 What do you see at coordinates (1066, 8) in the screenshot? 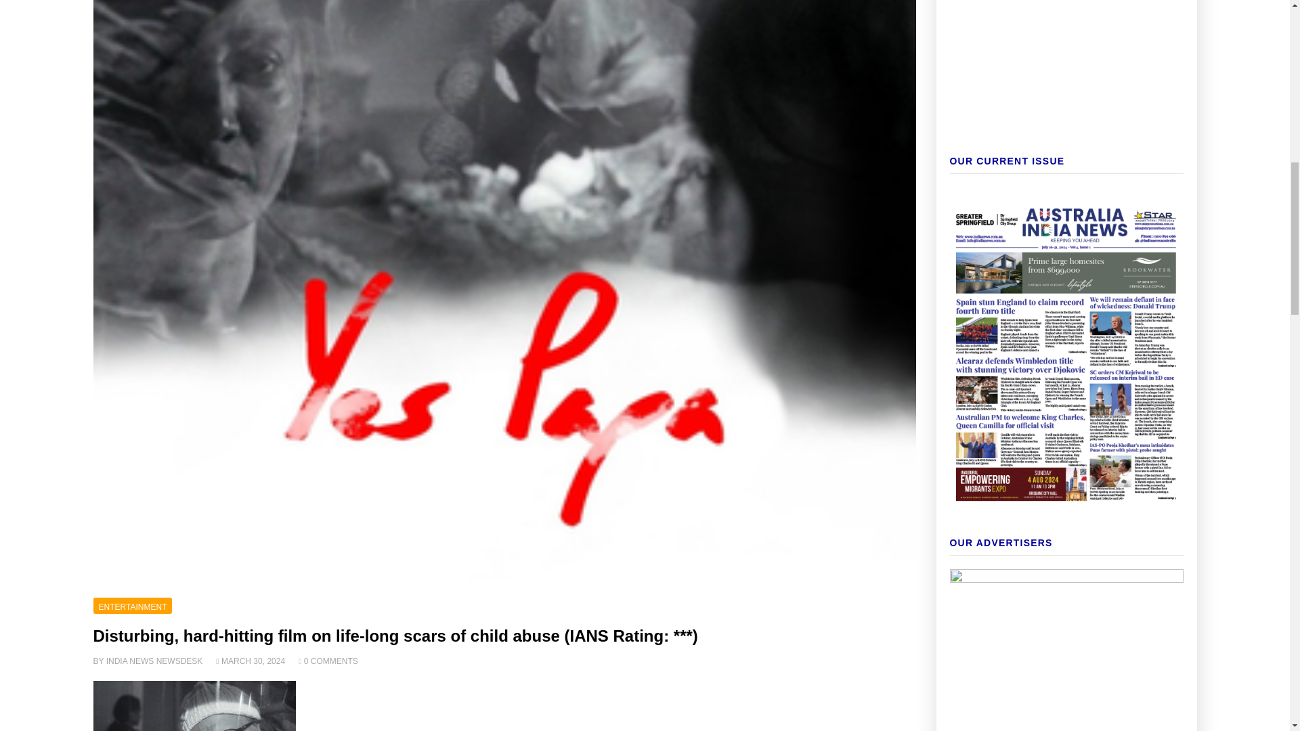
I see `YouTube video player` at bounding box center [1066, 8].